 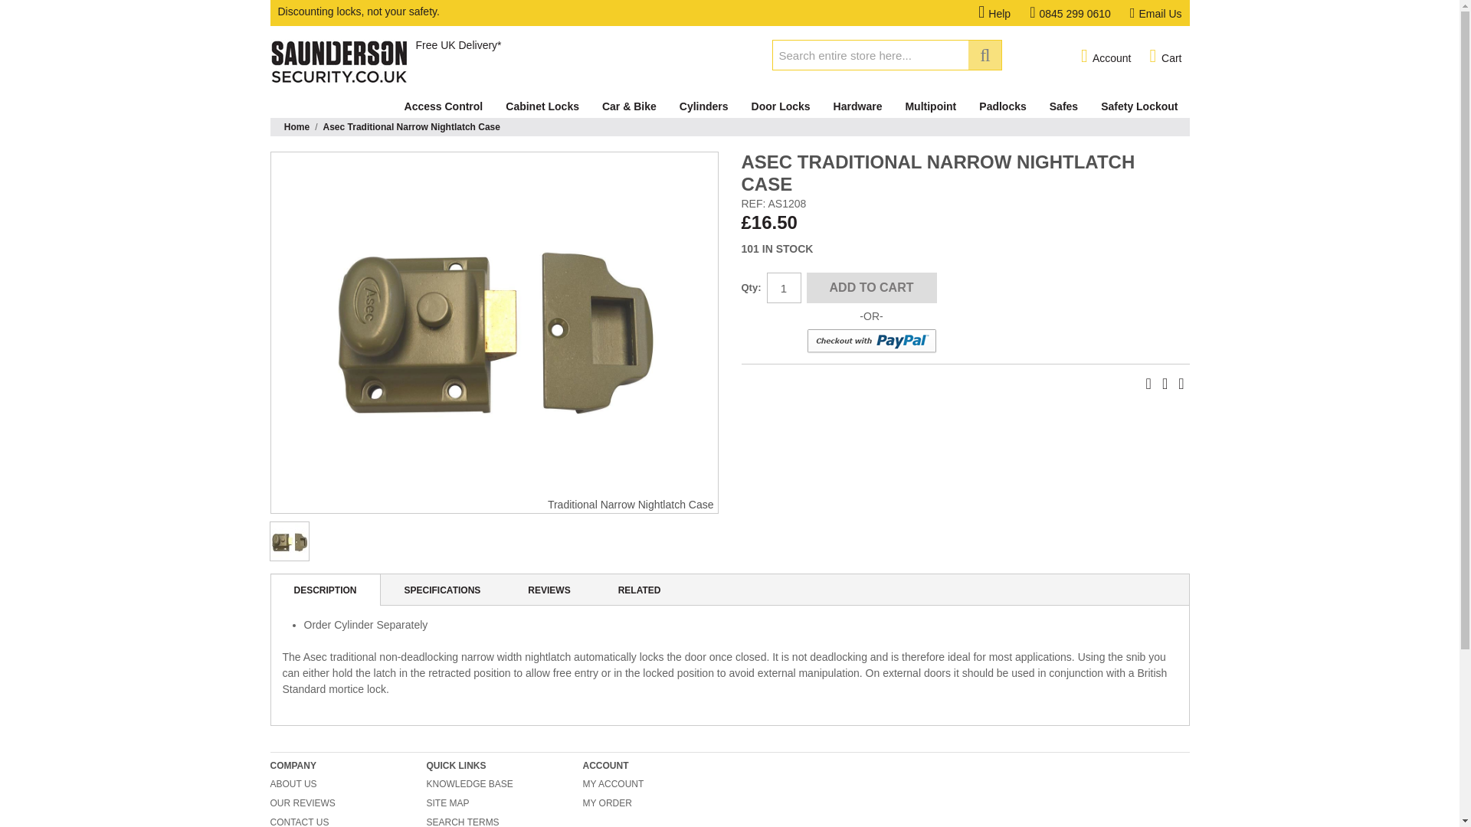 I want to click on 1, so click(x=783, y=288).